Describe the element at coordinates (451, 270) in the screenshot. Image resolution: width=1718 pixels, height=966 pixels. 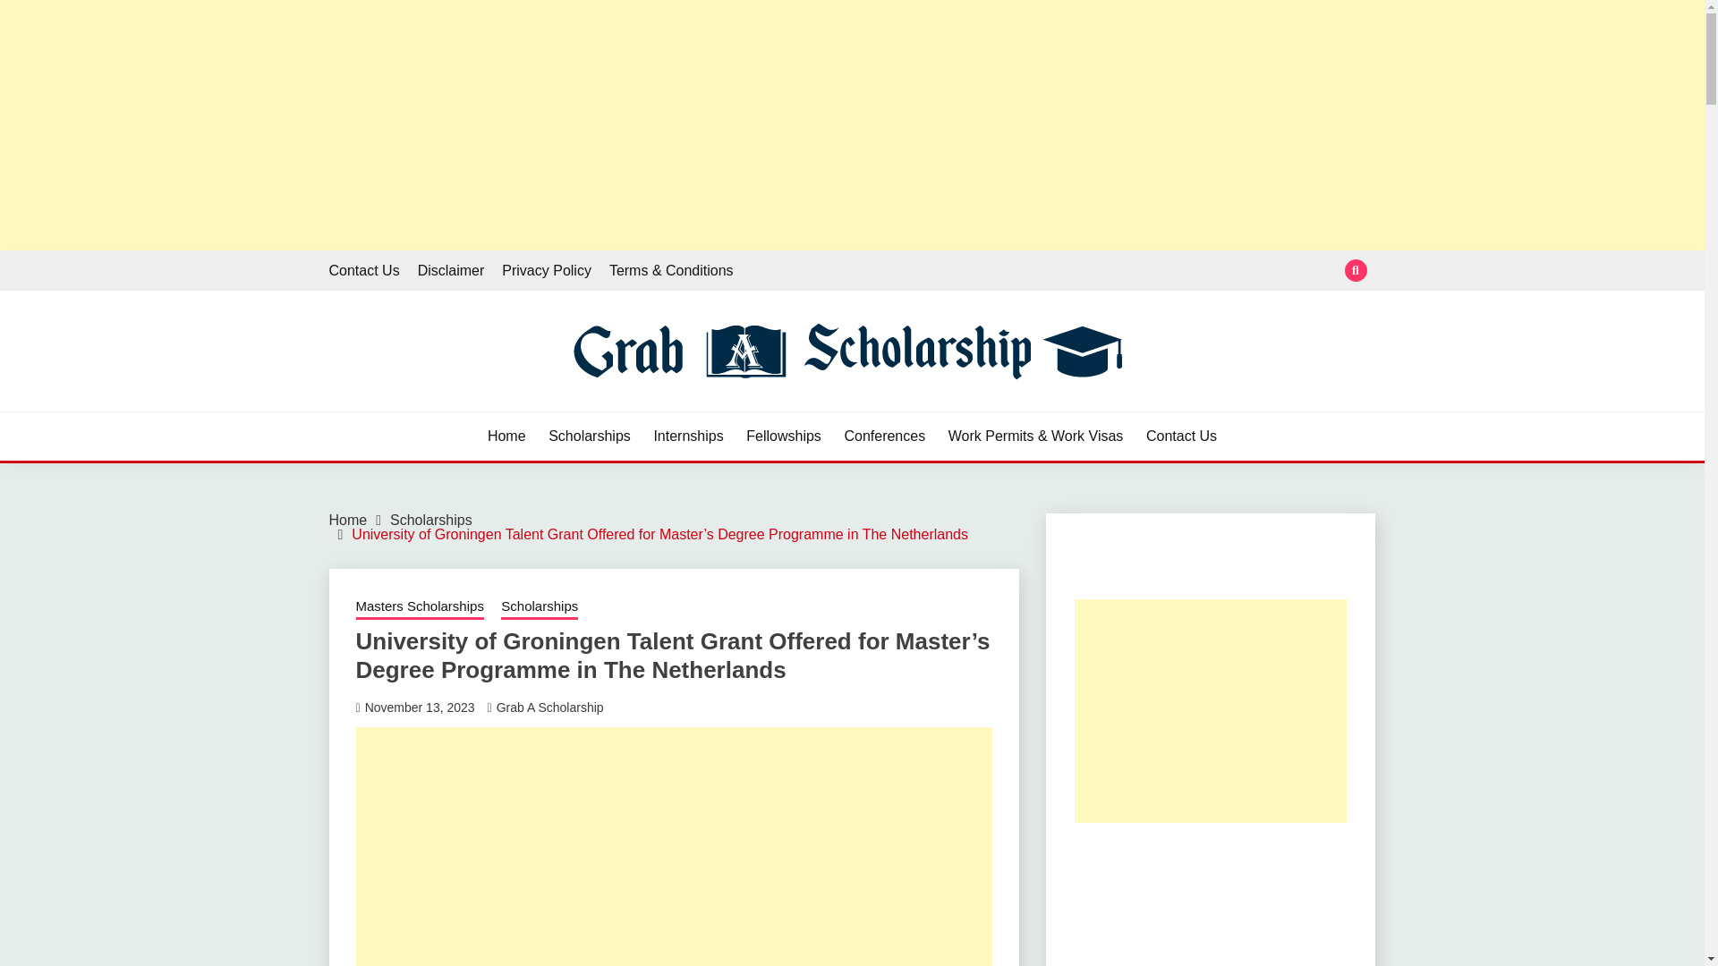
I see `Disclaimer` at that location.